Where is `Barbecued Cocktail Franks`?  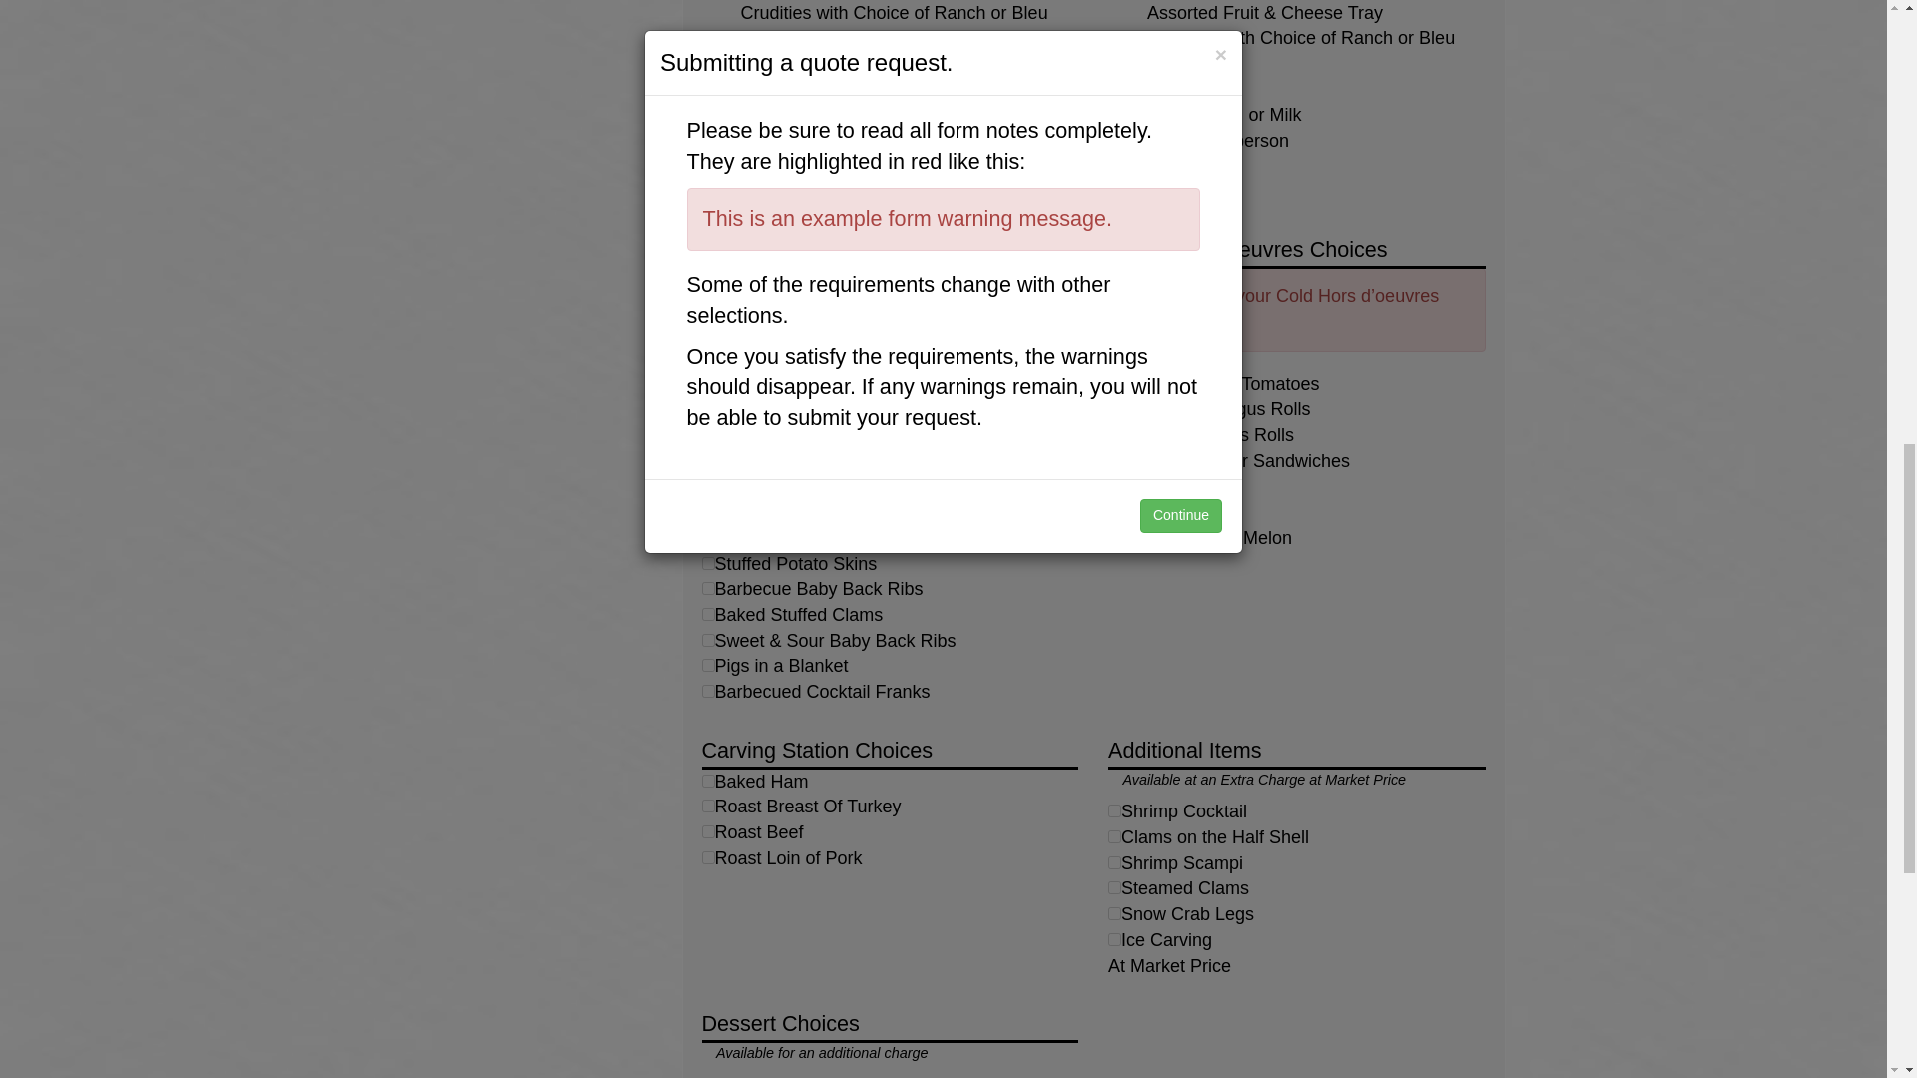
Barbecued Cocktail Franks is located at coordinates (707, 691).